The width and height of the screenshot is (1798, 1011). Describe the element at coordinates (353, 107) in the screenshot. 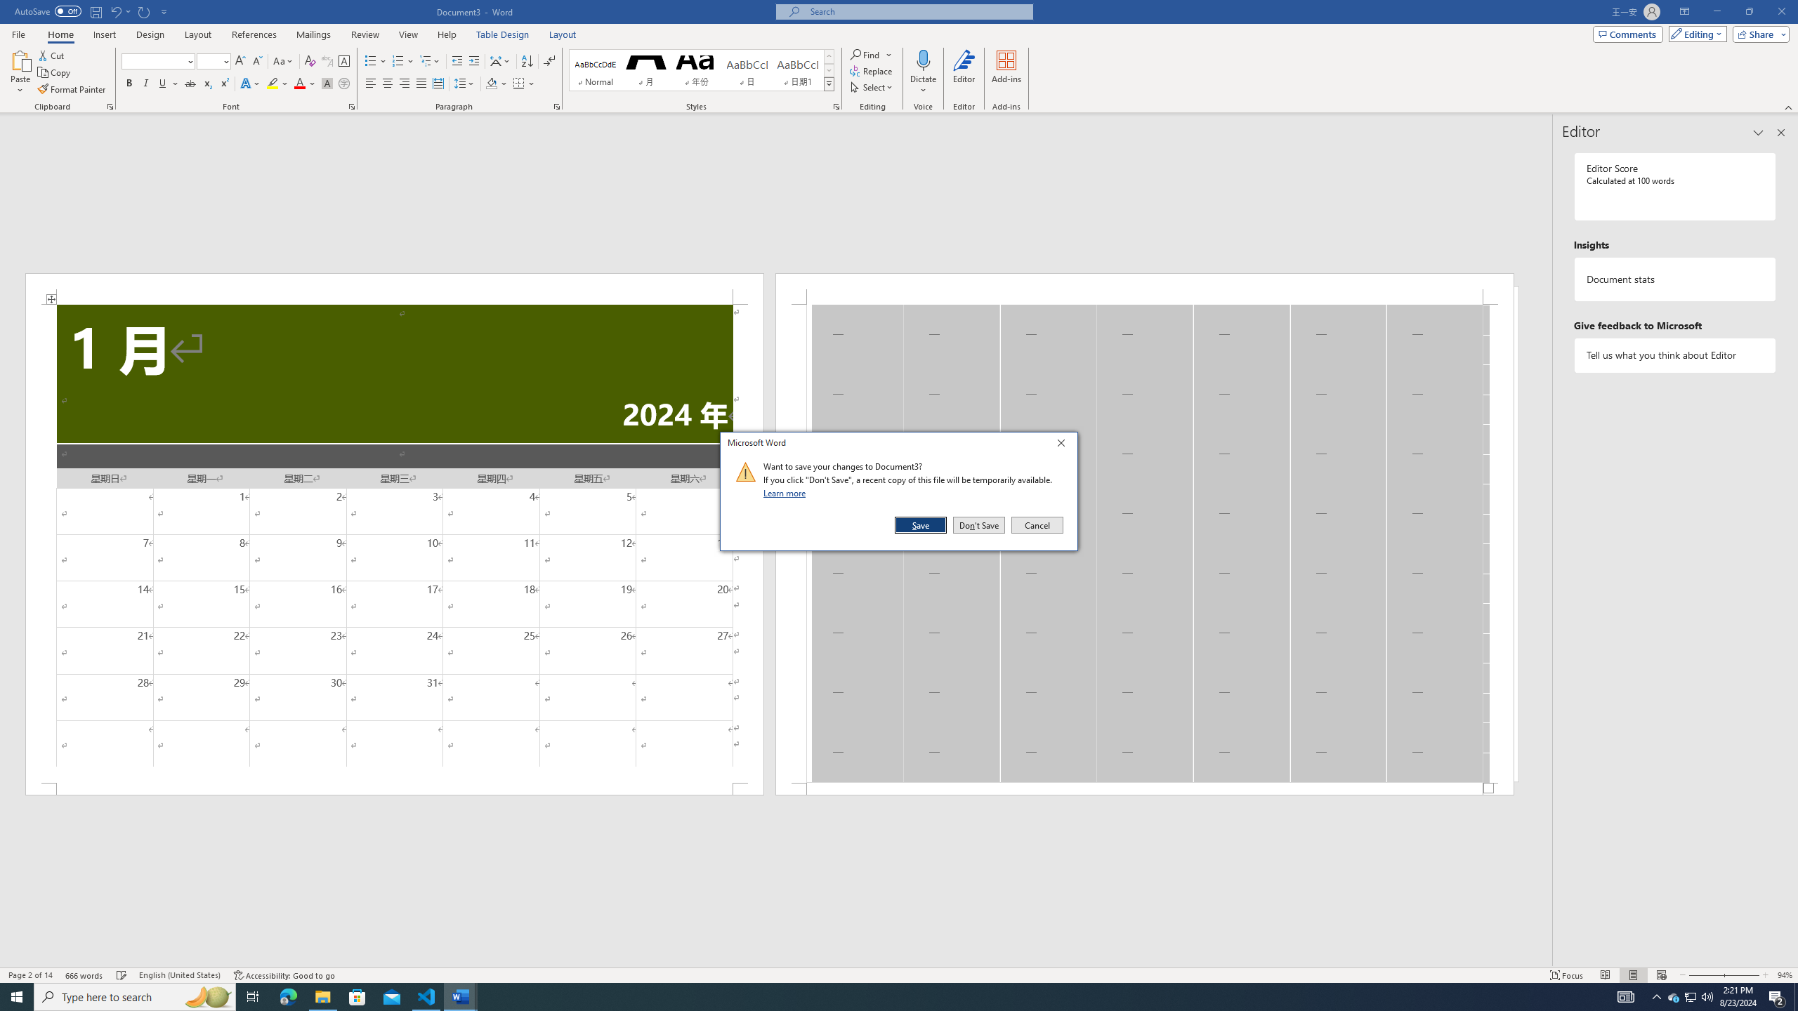

I see `Font...` at that location.